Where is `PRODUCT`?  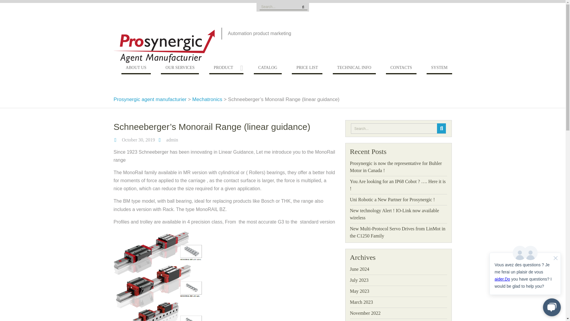
PRODUCT is located at coordinates (226, 69).